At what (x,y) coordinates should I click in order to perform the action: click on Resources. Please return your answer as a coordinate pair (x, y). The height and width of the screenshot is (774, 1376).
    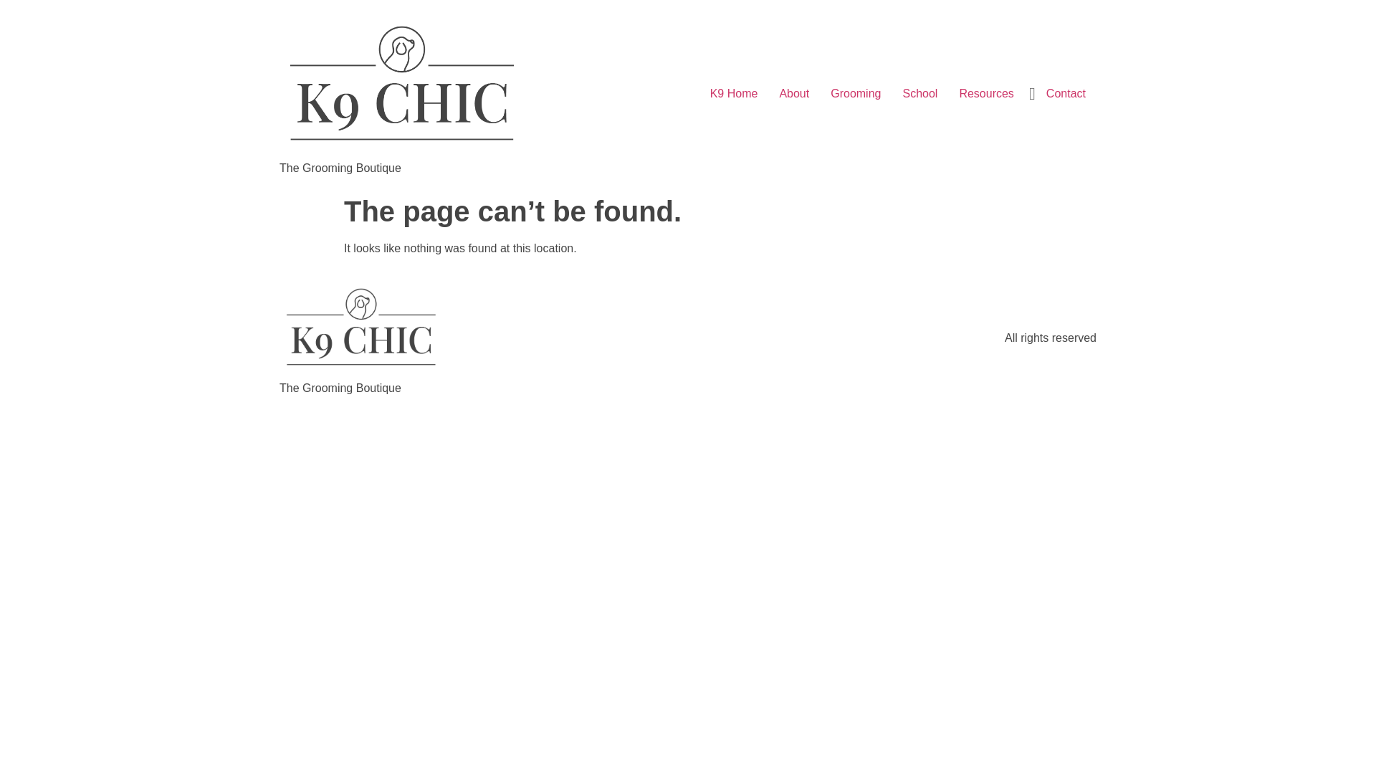
    Looking at the image, I should click on (986, 94).